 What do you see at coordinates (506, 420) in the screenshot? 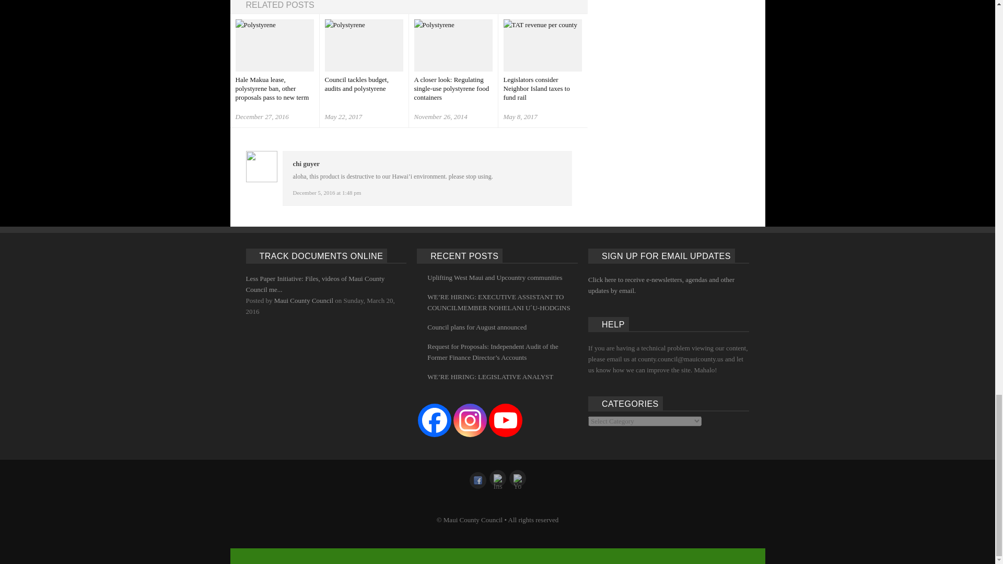
I see `Youtube Channel` at bounding box center [506, 420].